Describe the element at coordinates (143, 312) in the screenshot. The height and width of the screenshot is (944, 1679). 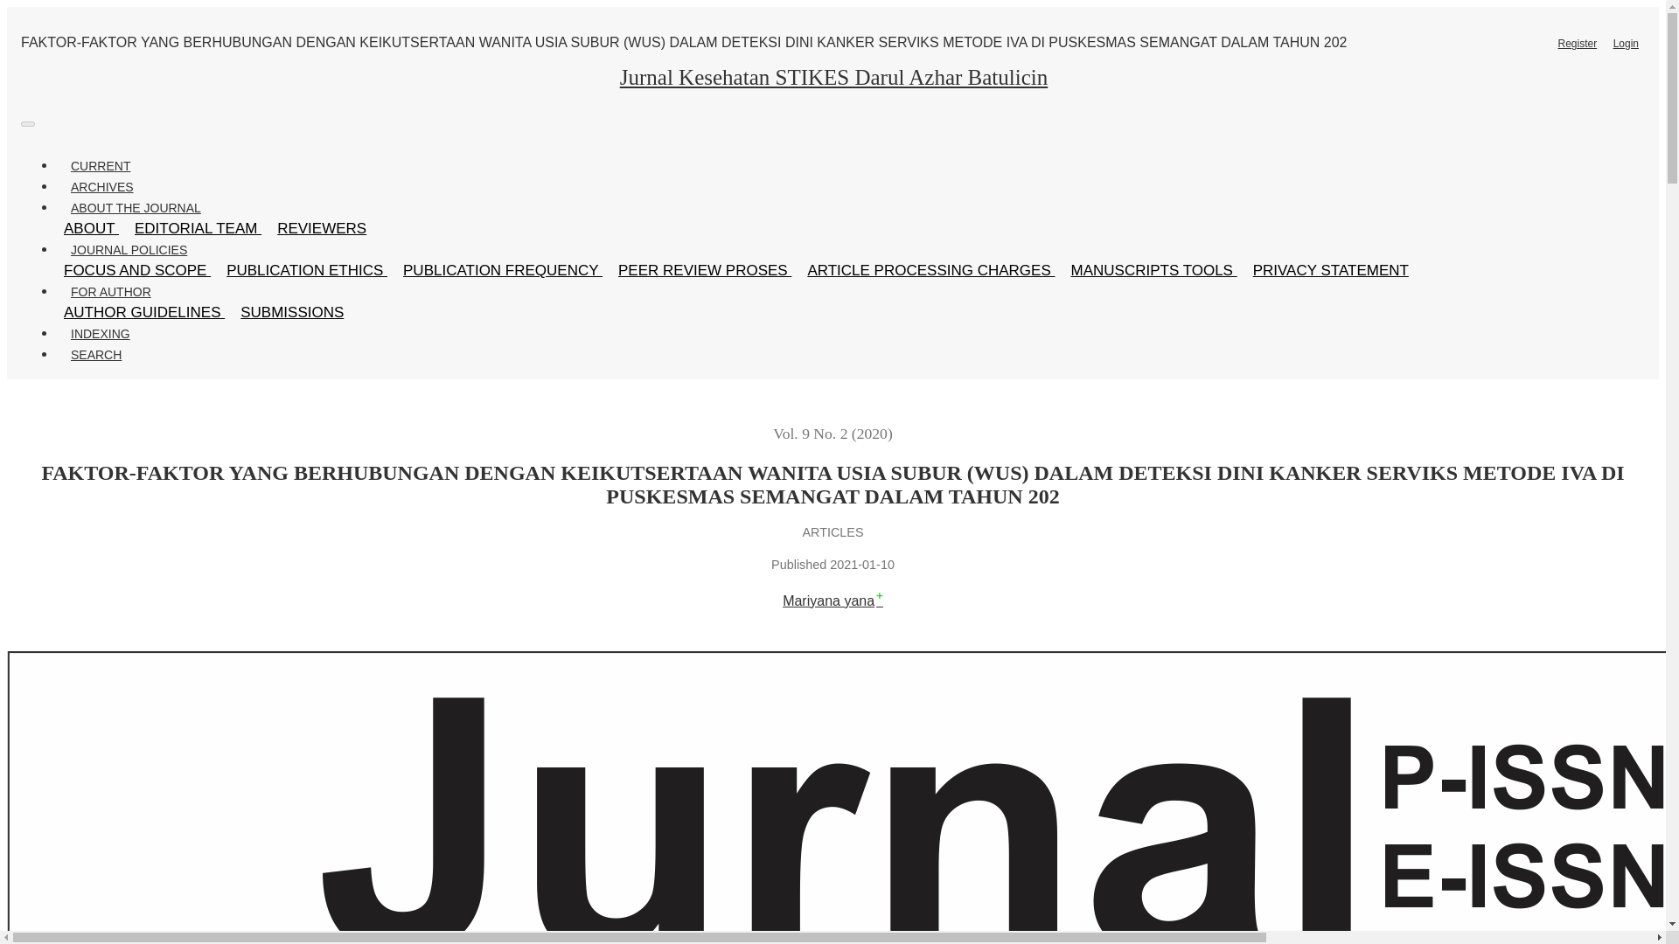
I see `AUTHOR GUIDELINES` at that location.